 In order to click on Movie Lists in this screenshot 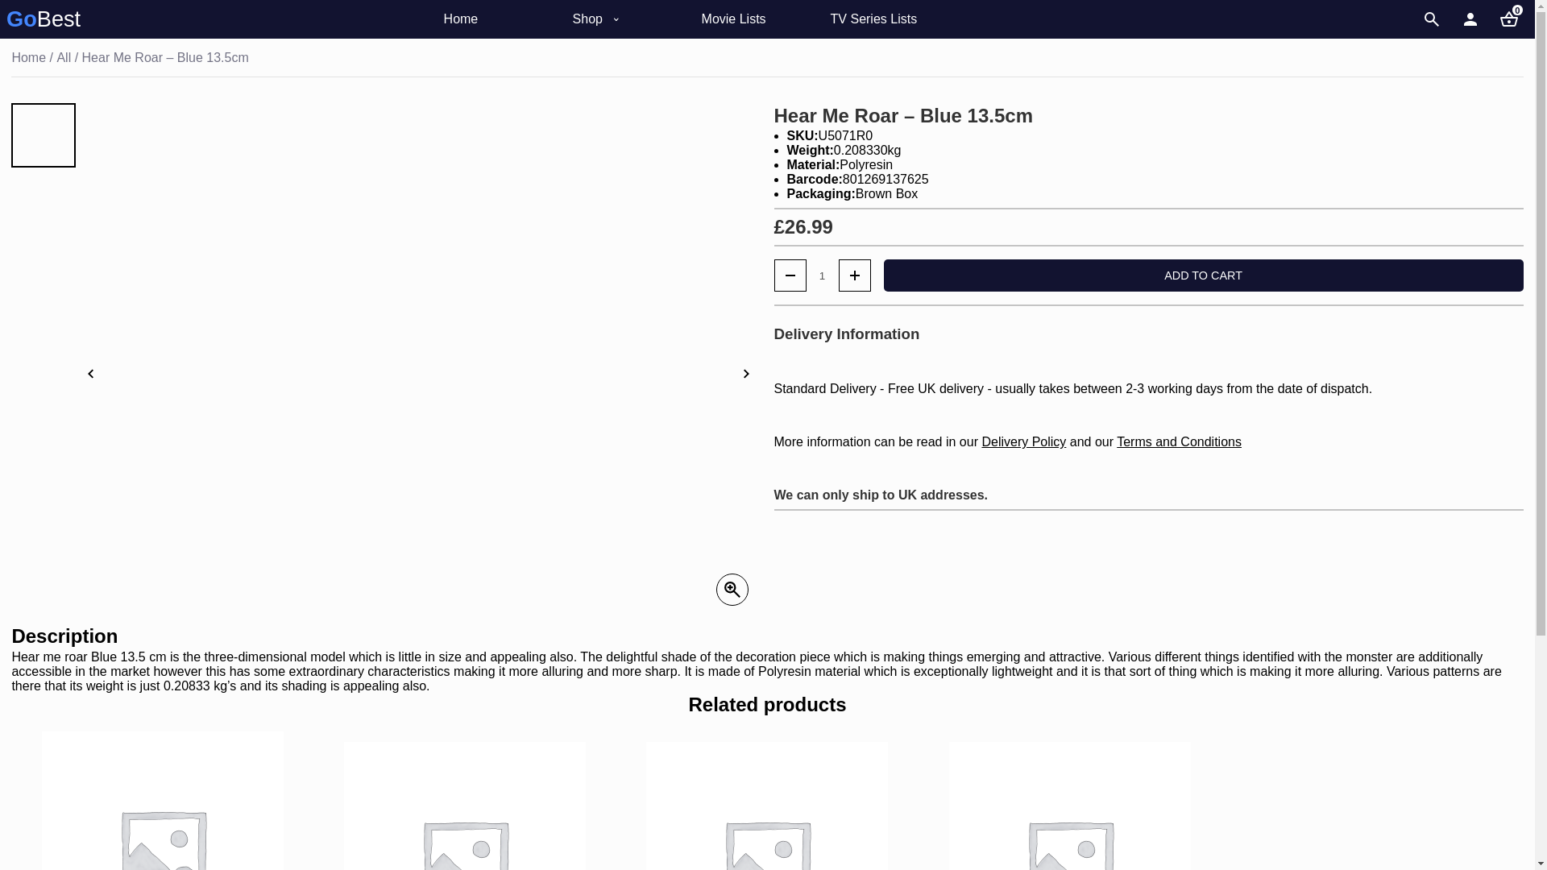, I will do `click(746, 19)`.